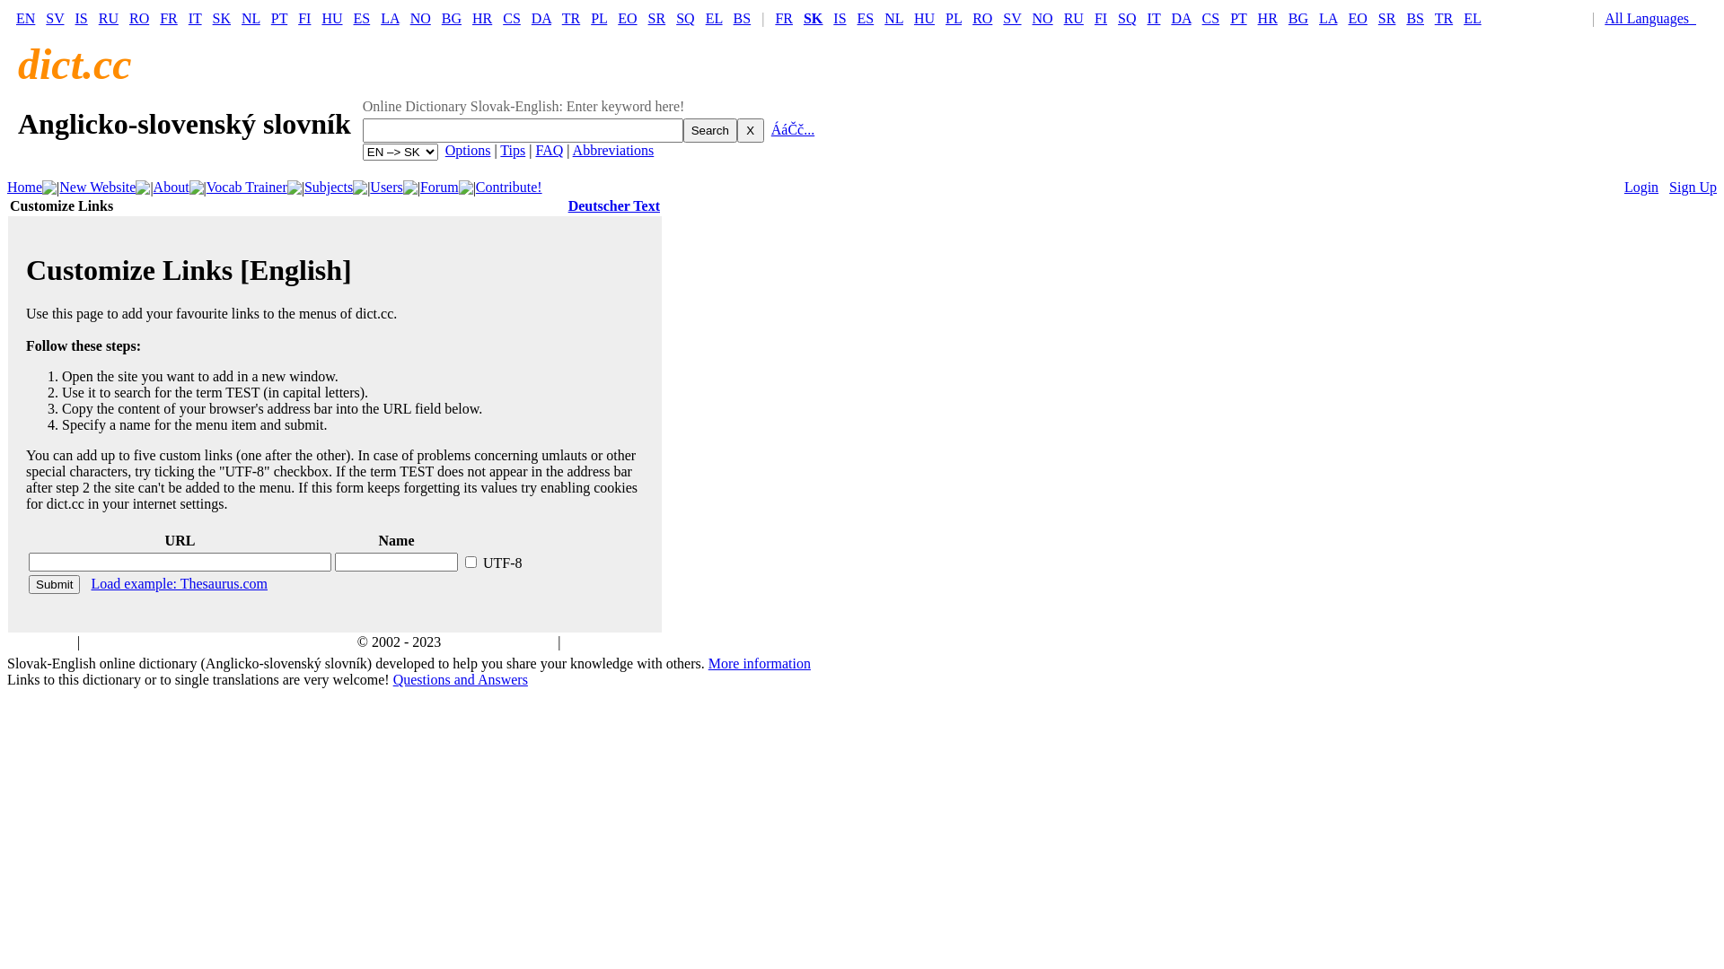 Image resolution: width=1724 pixels, height=969 pixels. Describe the element at coordinates (1155, 18) in the screenshot. I see `IT` at that location.